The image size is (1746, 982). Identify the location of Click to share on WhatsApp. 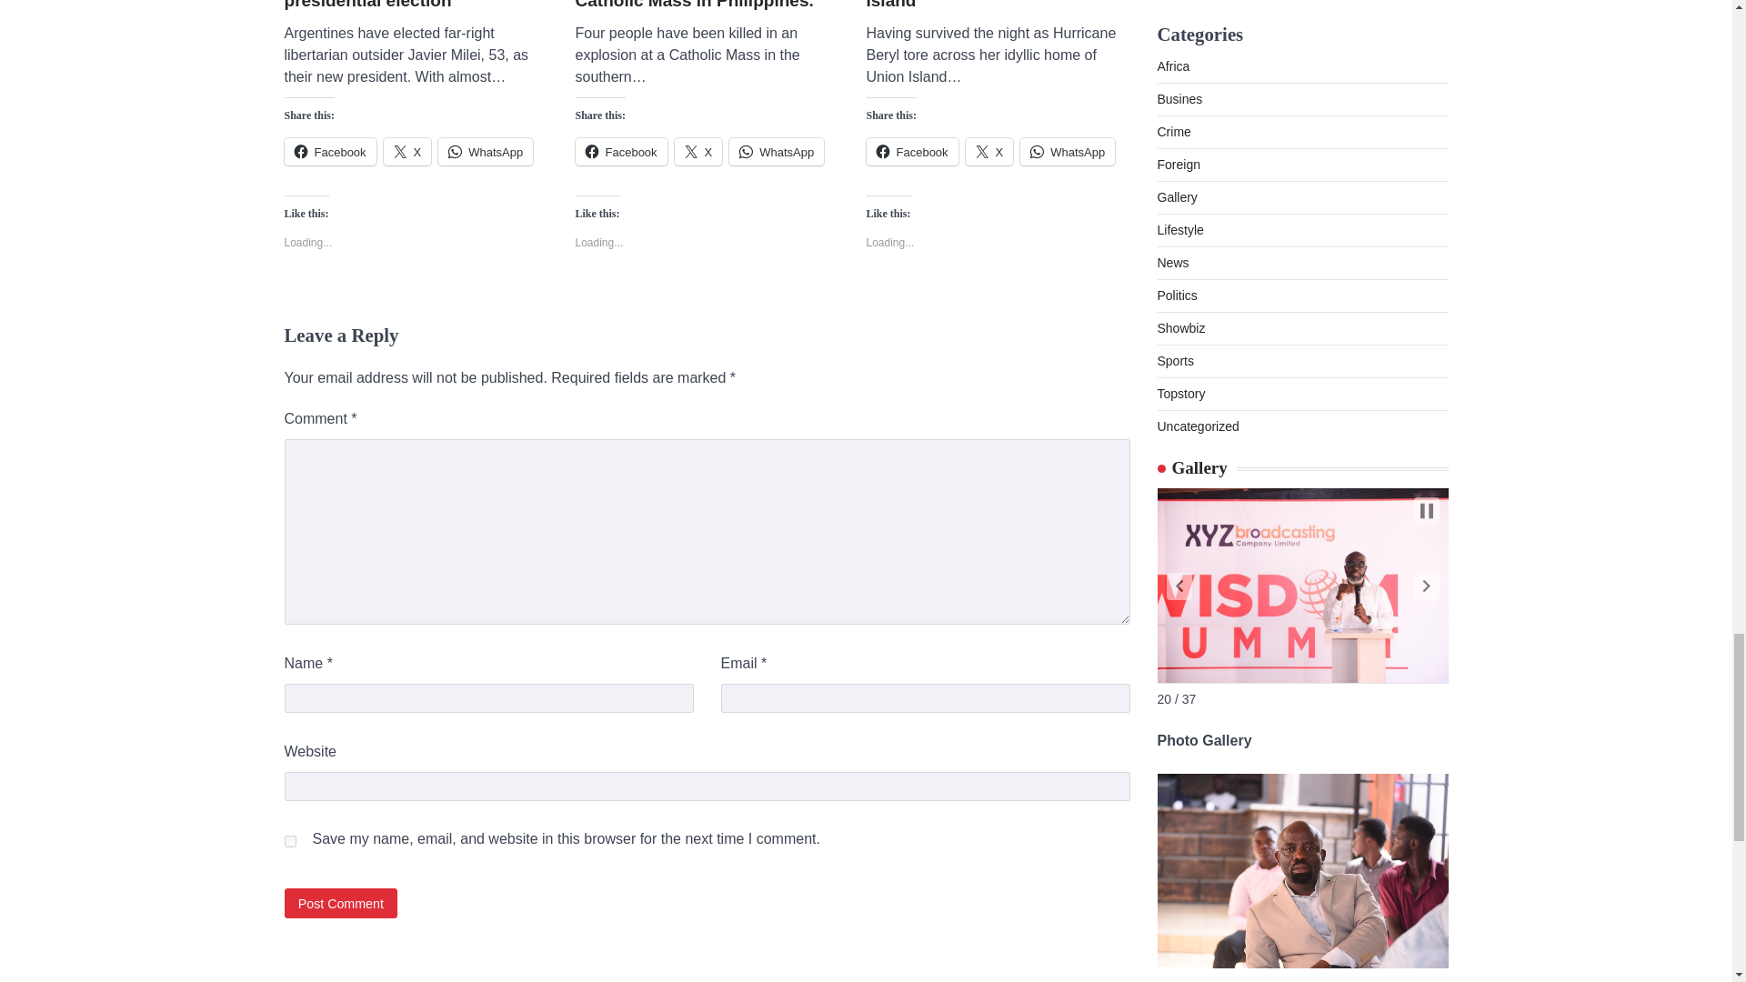
(777, 152).